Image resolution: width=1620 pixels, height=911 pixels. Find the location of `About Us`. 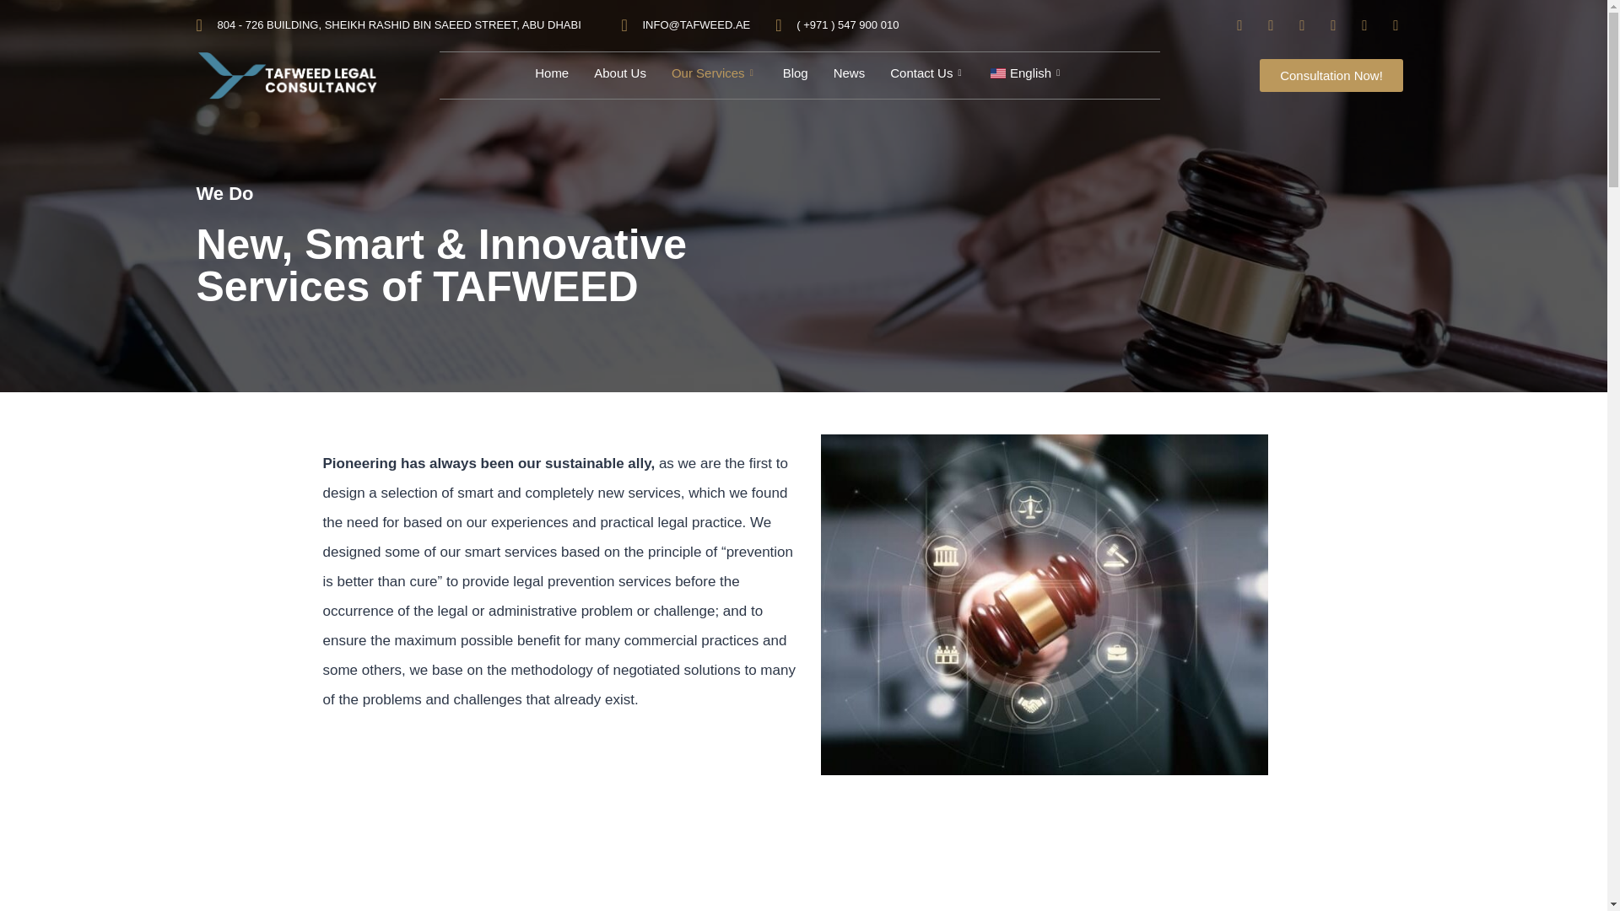

About Us is located at coordinates (620, 73).